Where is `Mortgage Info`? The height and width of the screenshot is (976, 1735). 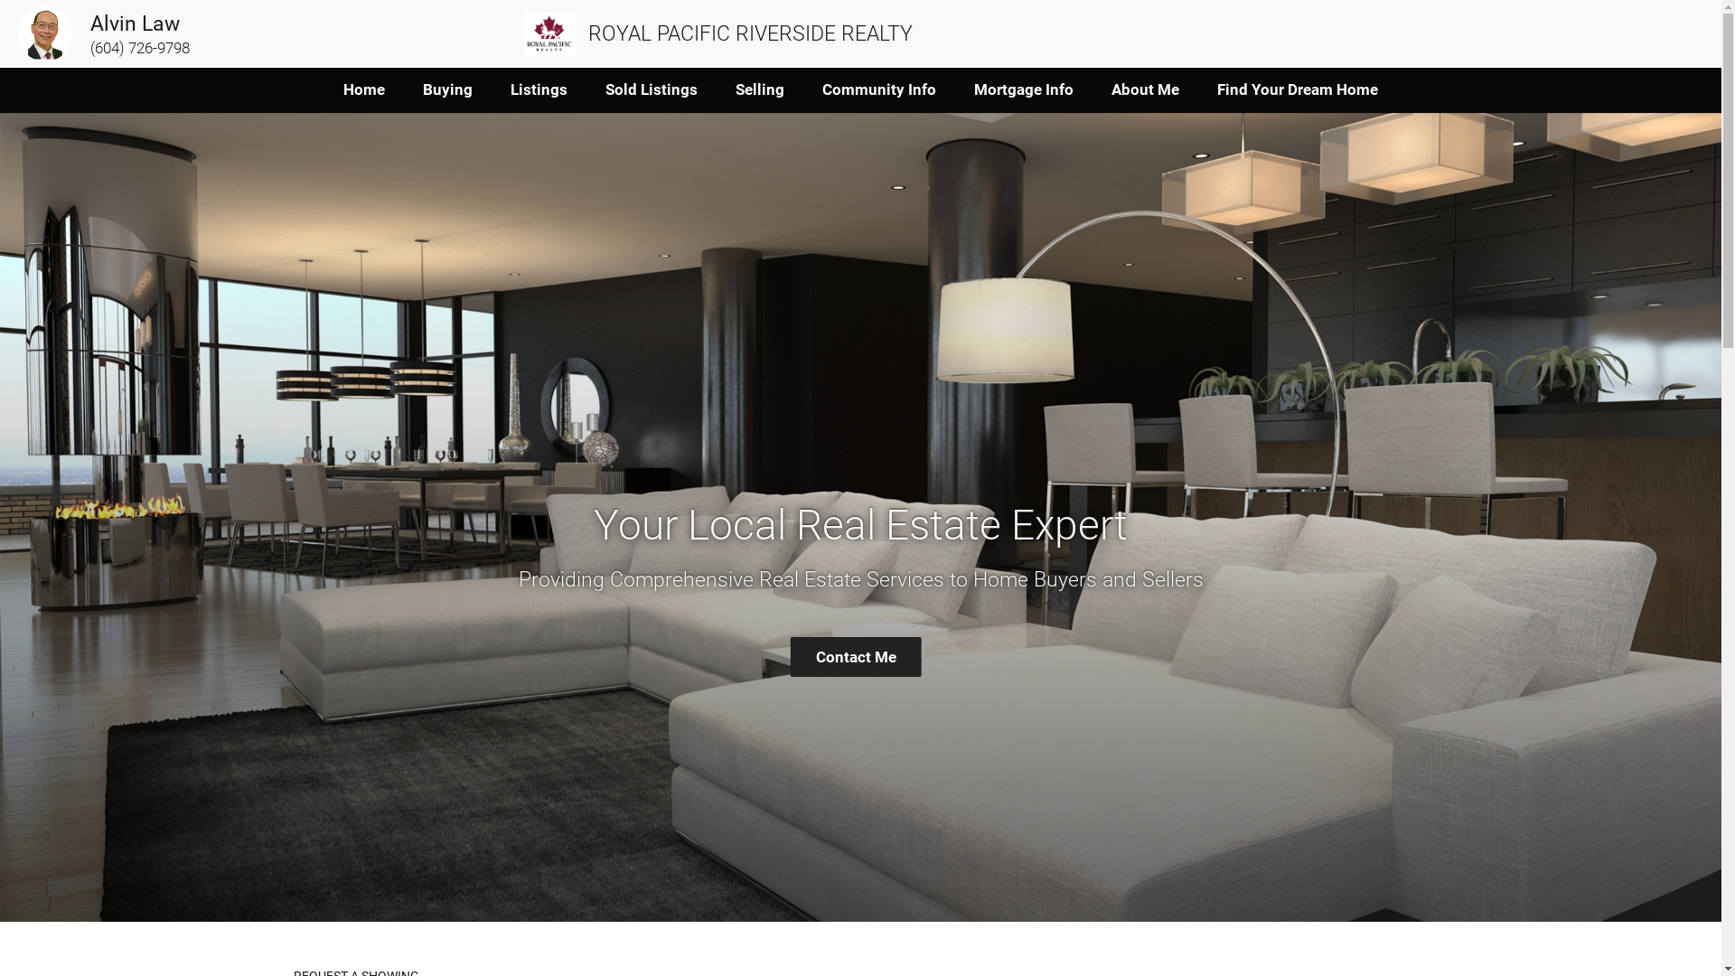 Mortgage Info is located at coordinates (1024, 90).